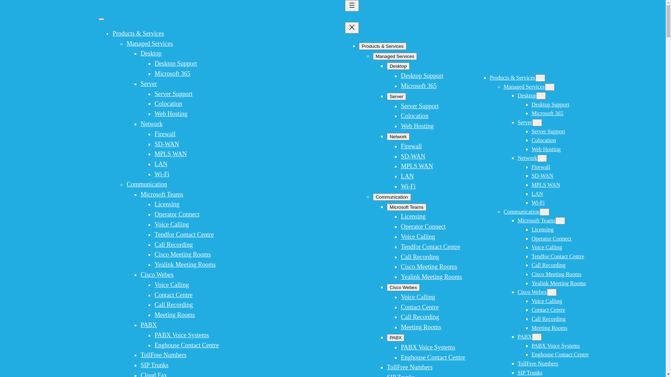 This screenshot has width=671, height=377. I want to click on Contact Centre, so click(173, 295).